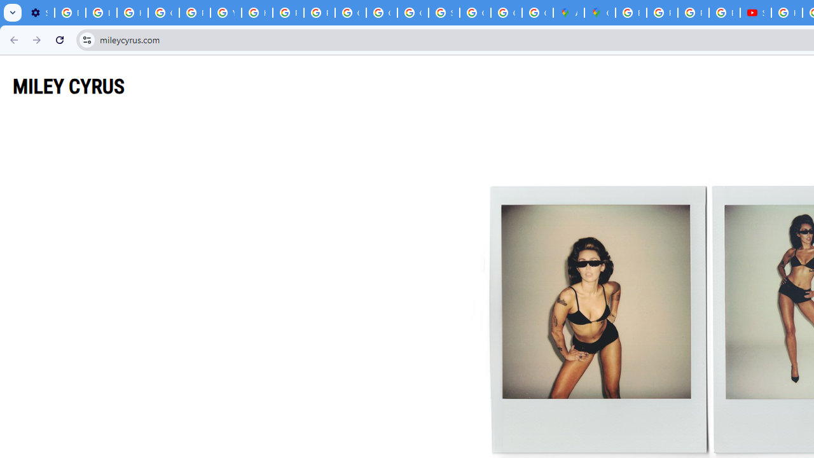 The height and width of the screenshot is (458, 814). Describe the element at coordinates (663, 13) in the screenshot. I see `Privacy Help Center - Policies Help` at that location.